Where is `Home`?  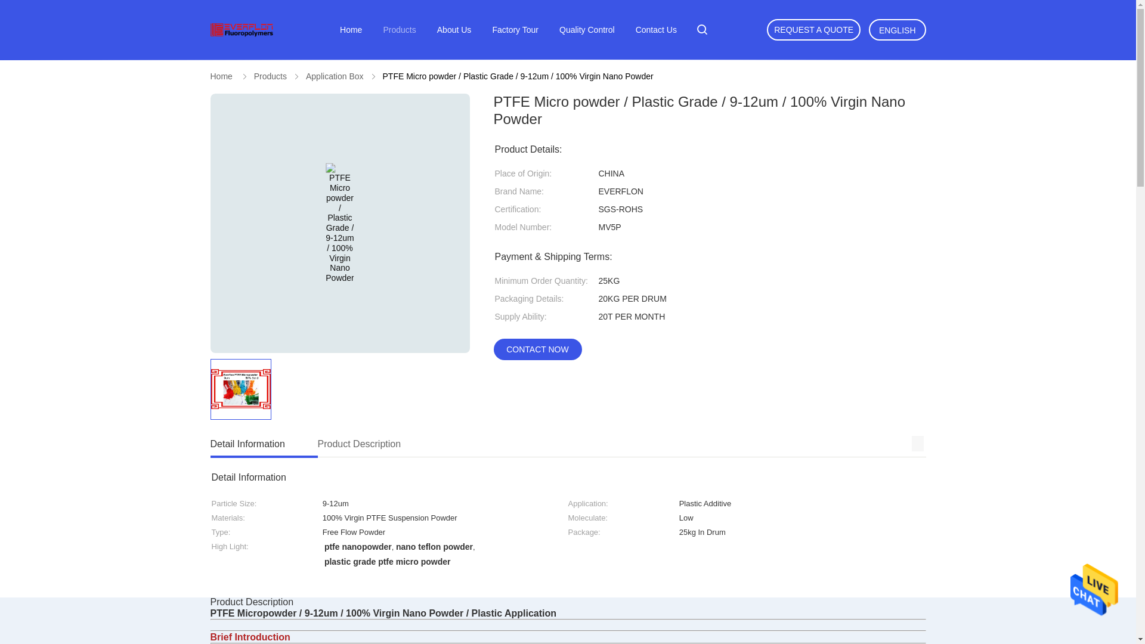 Home is located at coordinates (221, 76).